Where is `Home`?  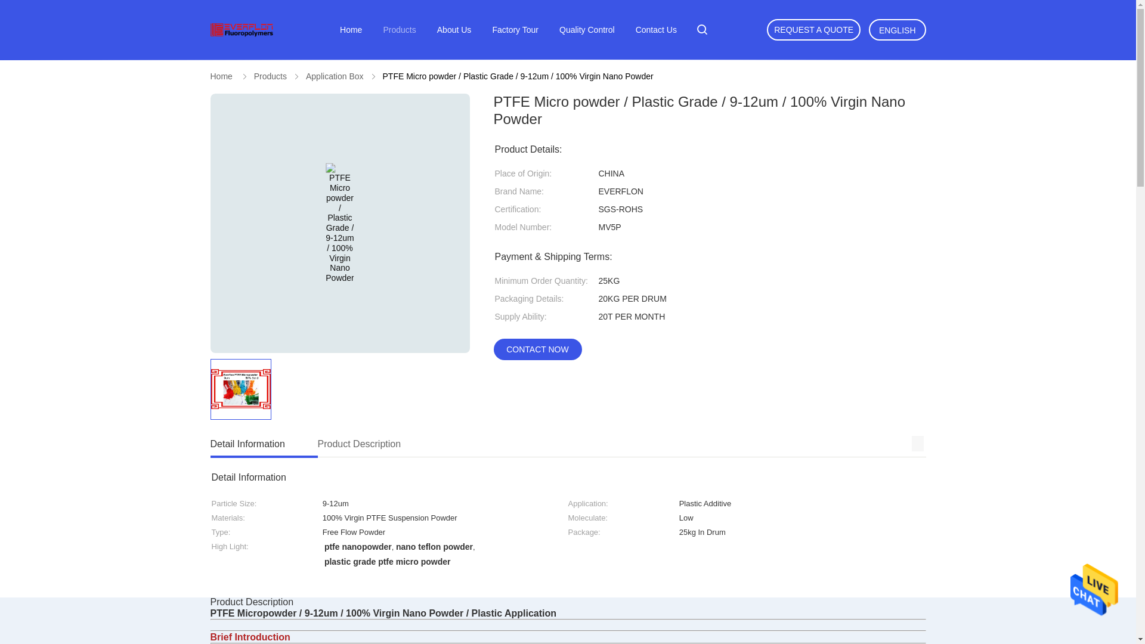 Home is located at coordinates (221, 76).